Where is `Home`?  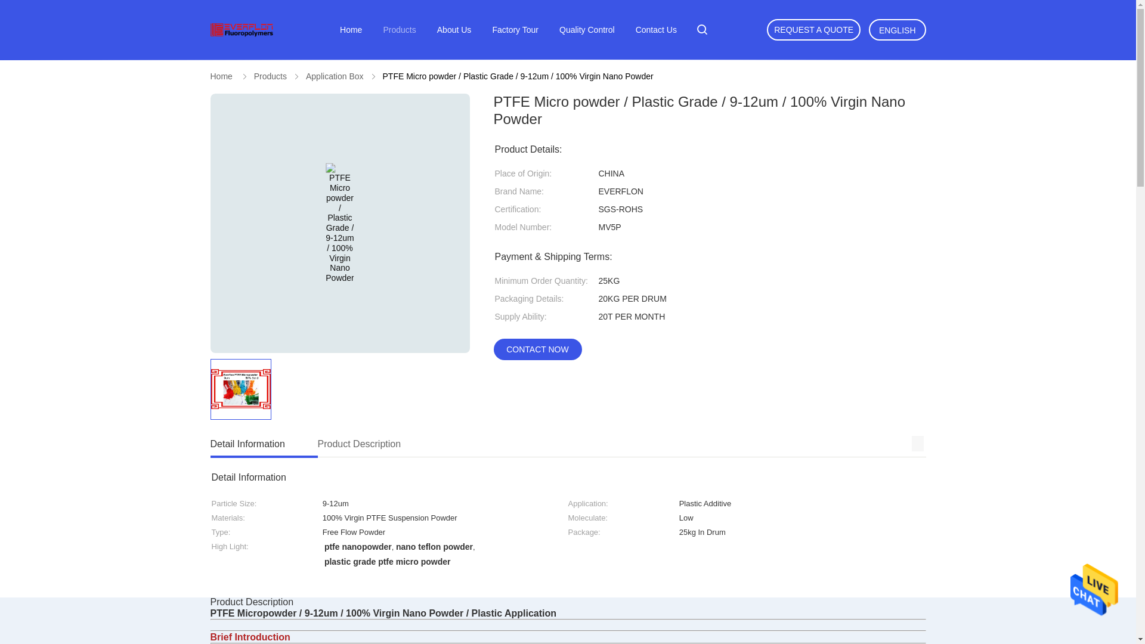 Home is located at coordinates (221, 76).